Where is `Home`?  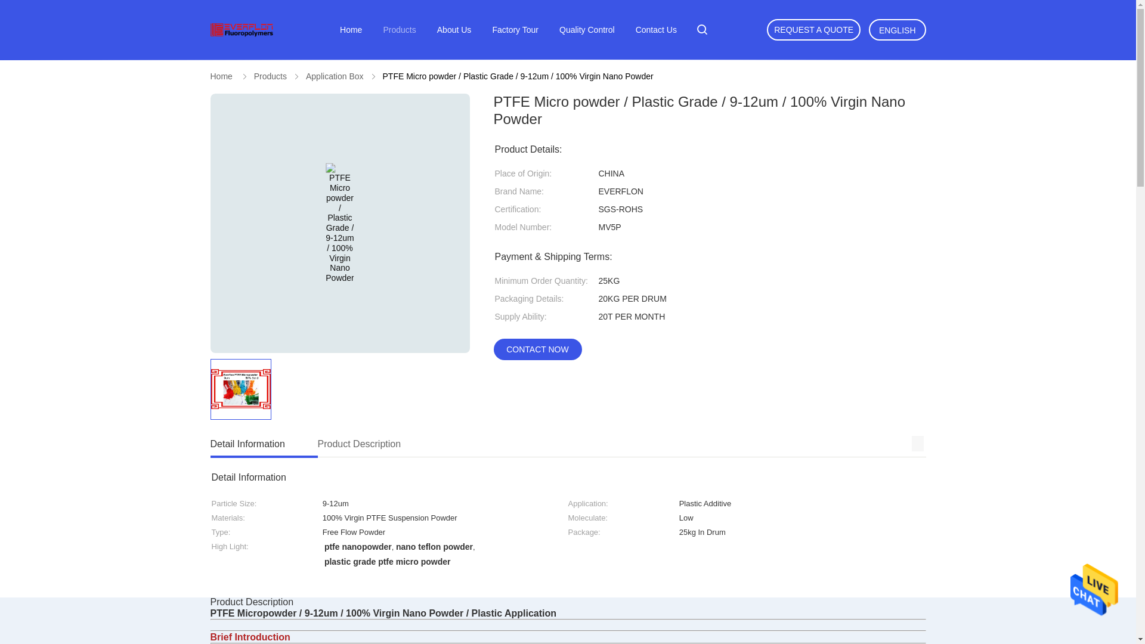 Home is located at coordinates (221, 76).